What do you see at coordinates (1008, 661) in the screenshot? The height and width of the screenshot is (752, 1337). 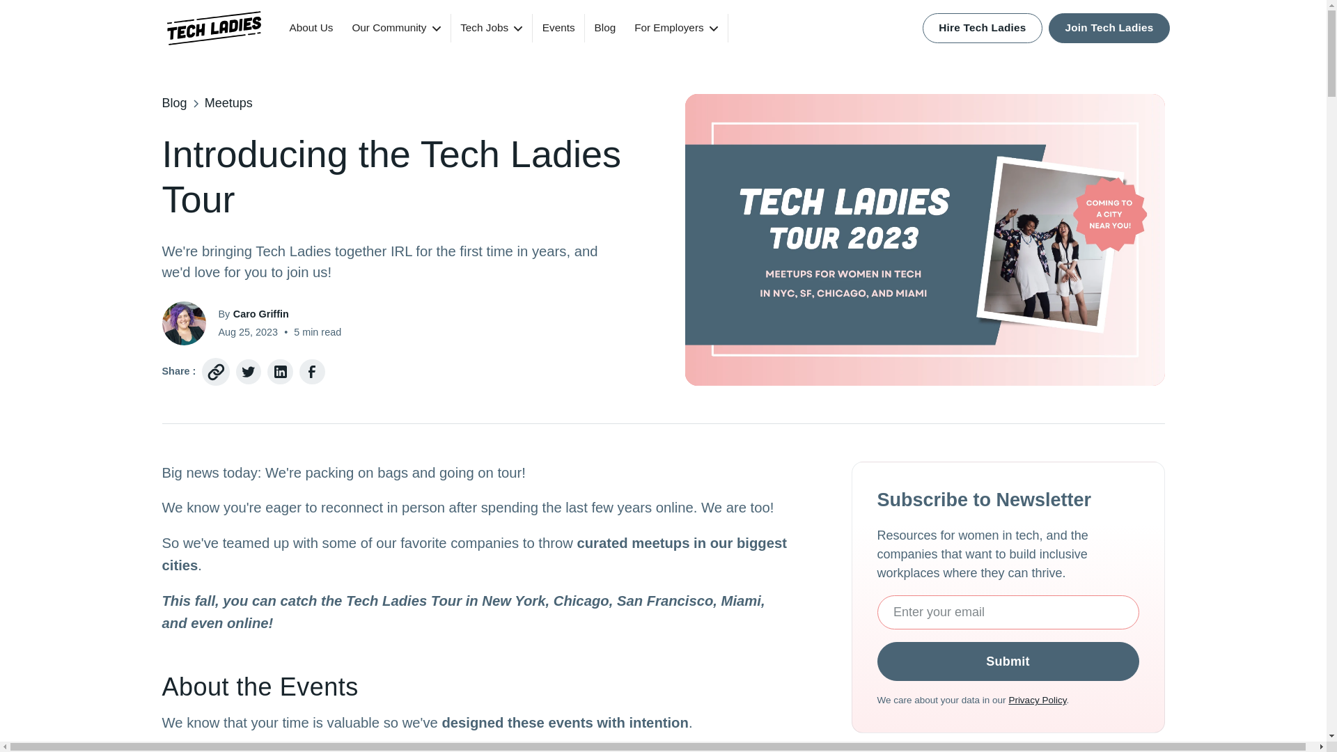 I see `Submit` at bounding box center [1008, 661].